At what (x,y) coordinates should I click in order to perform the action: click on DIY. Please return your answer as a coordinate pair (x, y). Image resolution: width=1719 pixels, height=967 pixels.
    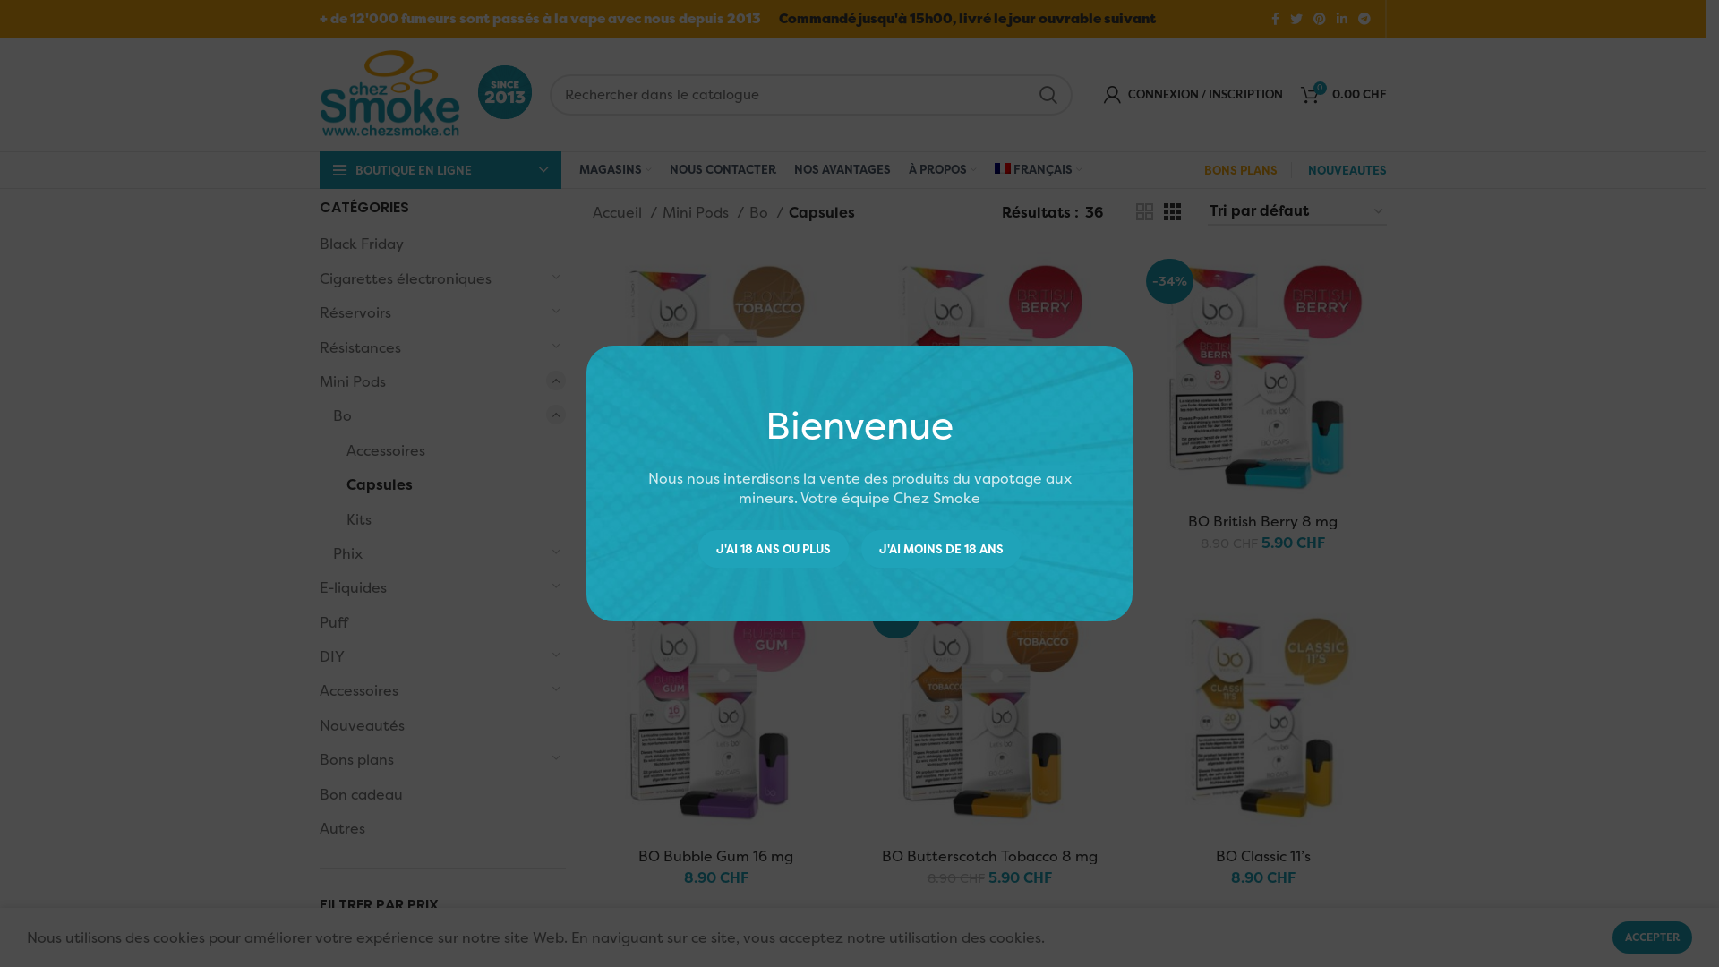
    Looking at the image, I should click on (432, 656).